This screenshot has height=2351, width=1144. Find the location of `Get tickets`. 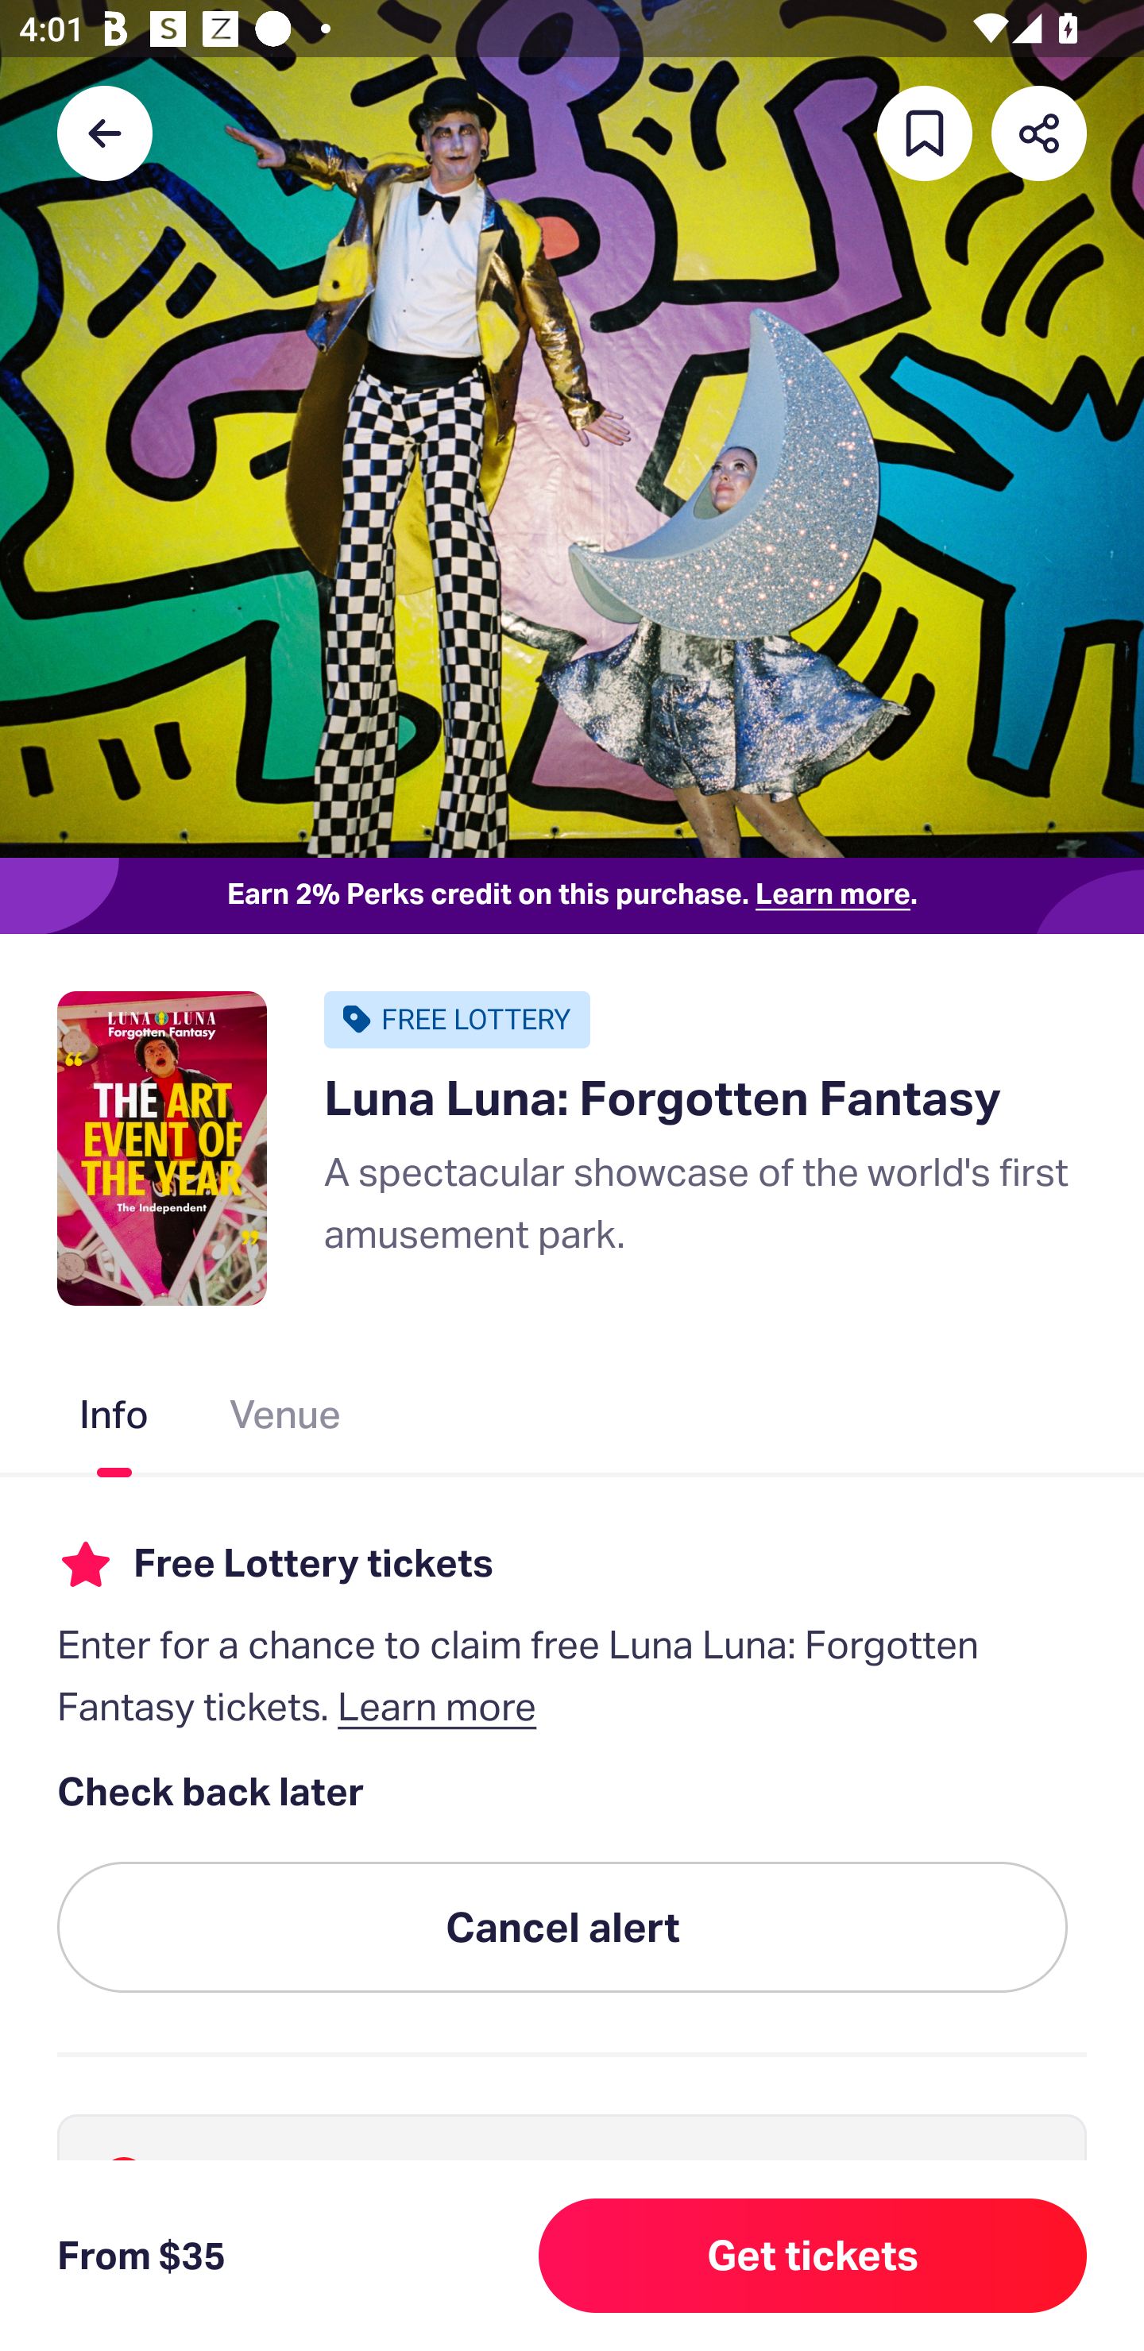

Get tickets is located at coordinates (813, 2256).